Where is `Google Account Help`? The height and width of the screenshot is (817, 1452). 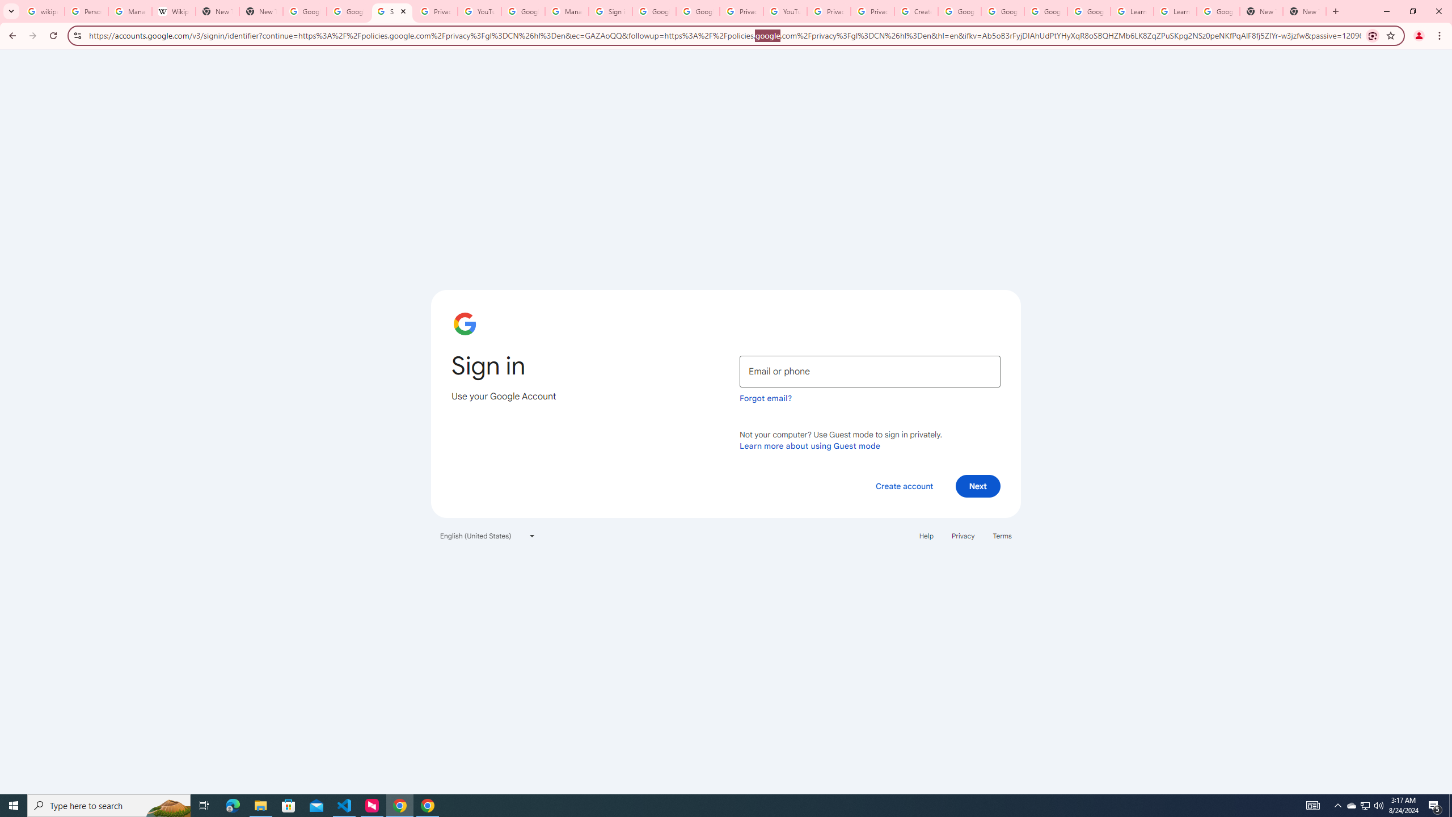 Google Account Help is located at coordinates (1003, 11).